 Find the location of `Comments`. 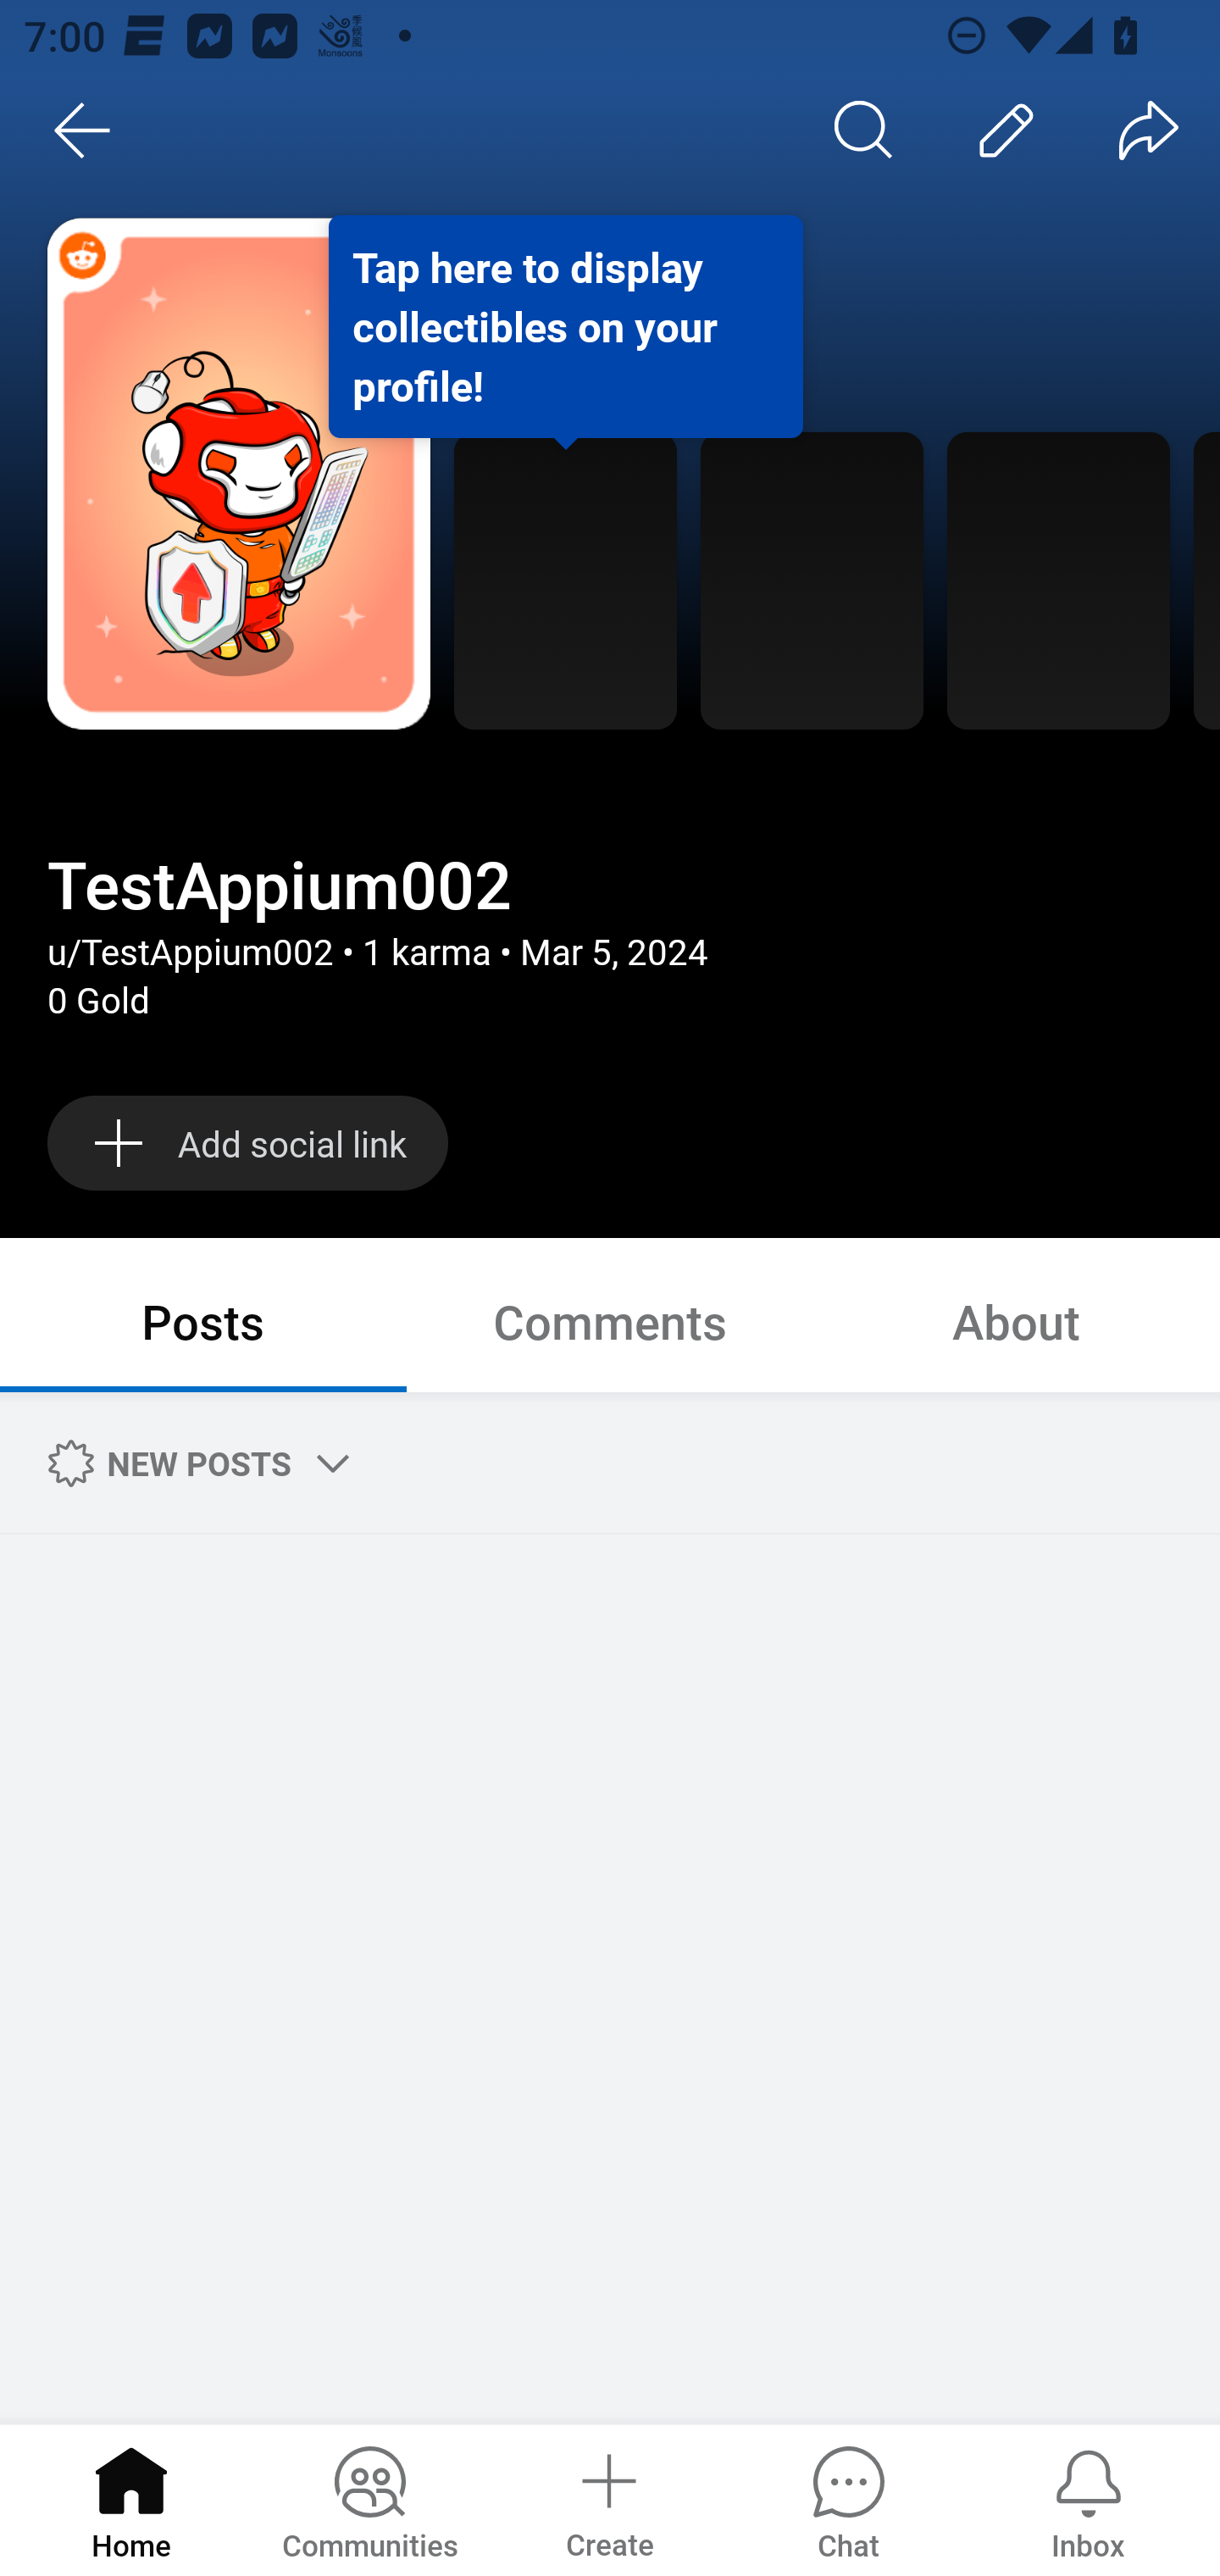

Comments is located at coordinates (610, 1320).